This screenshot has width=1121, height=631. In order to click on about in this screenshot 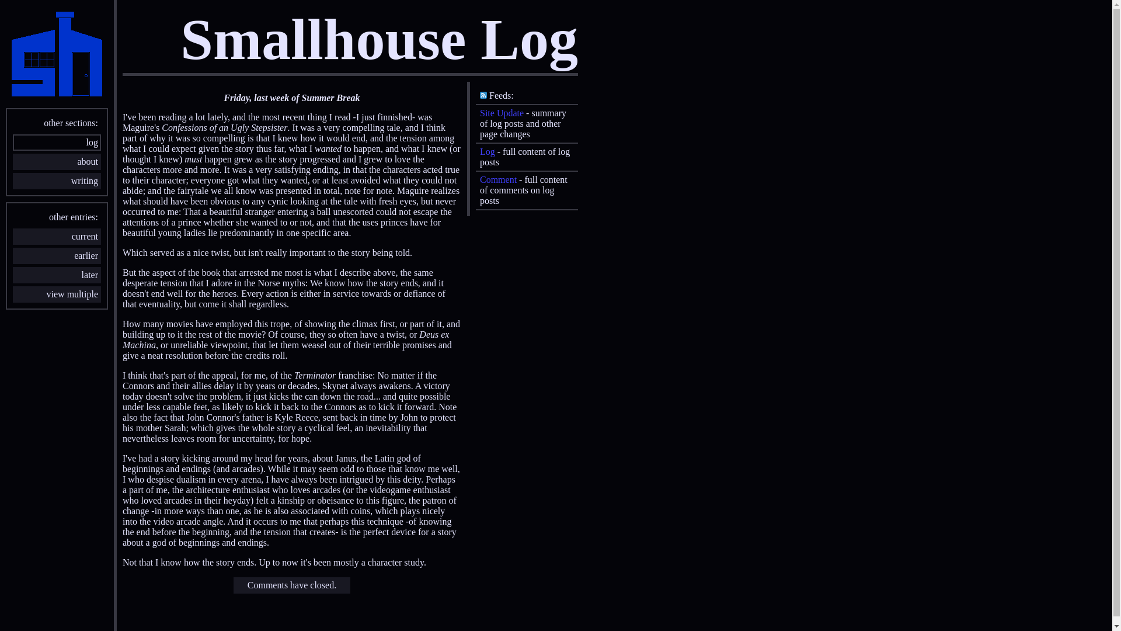, I will do `click(57, 162)`.